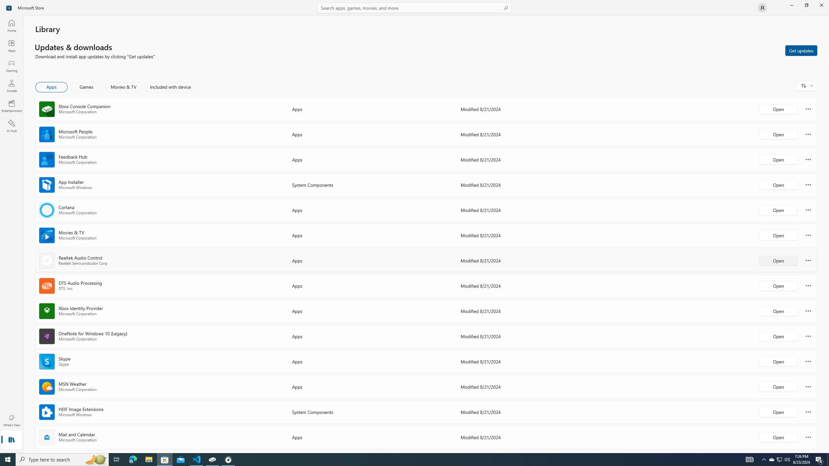 The height and width of the screenshot is (466, 829). What do you see at coordinates (821, 5) in the screenshot?
I see `Close Microsoft Store` at bounding box center [821, 5].